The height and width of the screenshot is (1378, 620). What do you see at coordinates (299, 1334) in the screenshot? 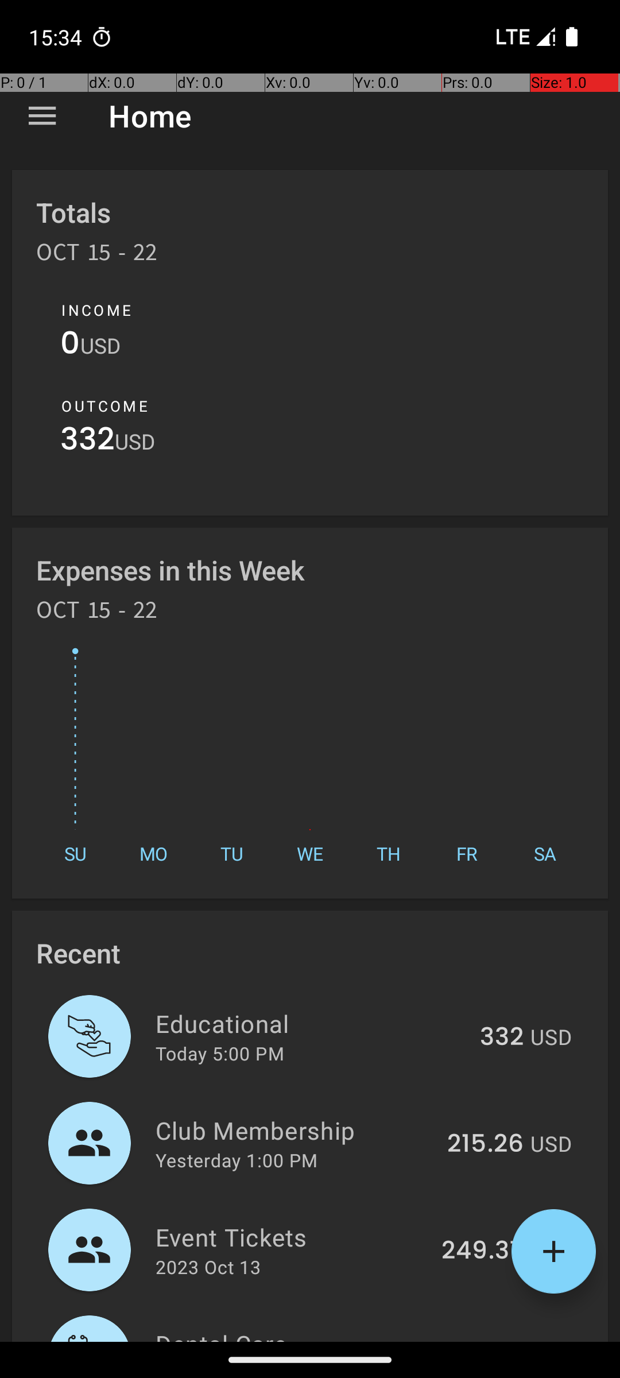
I see `Dental Care` at bounding box center [299, 1334].